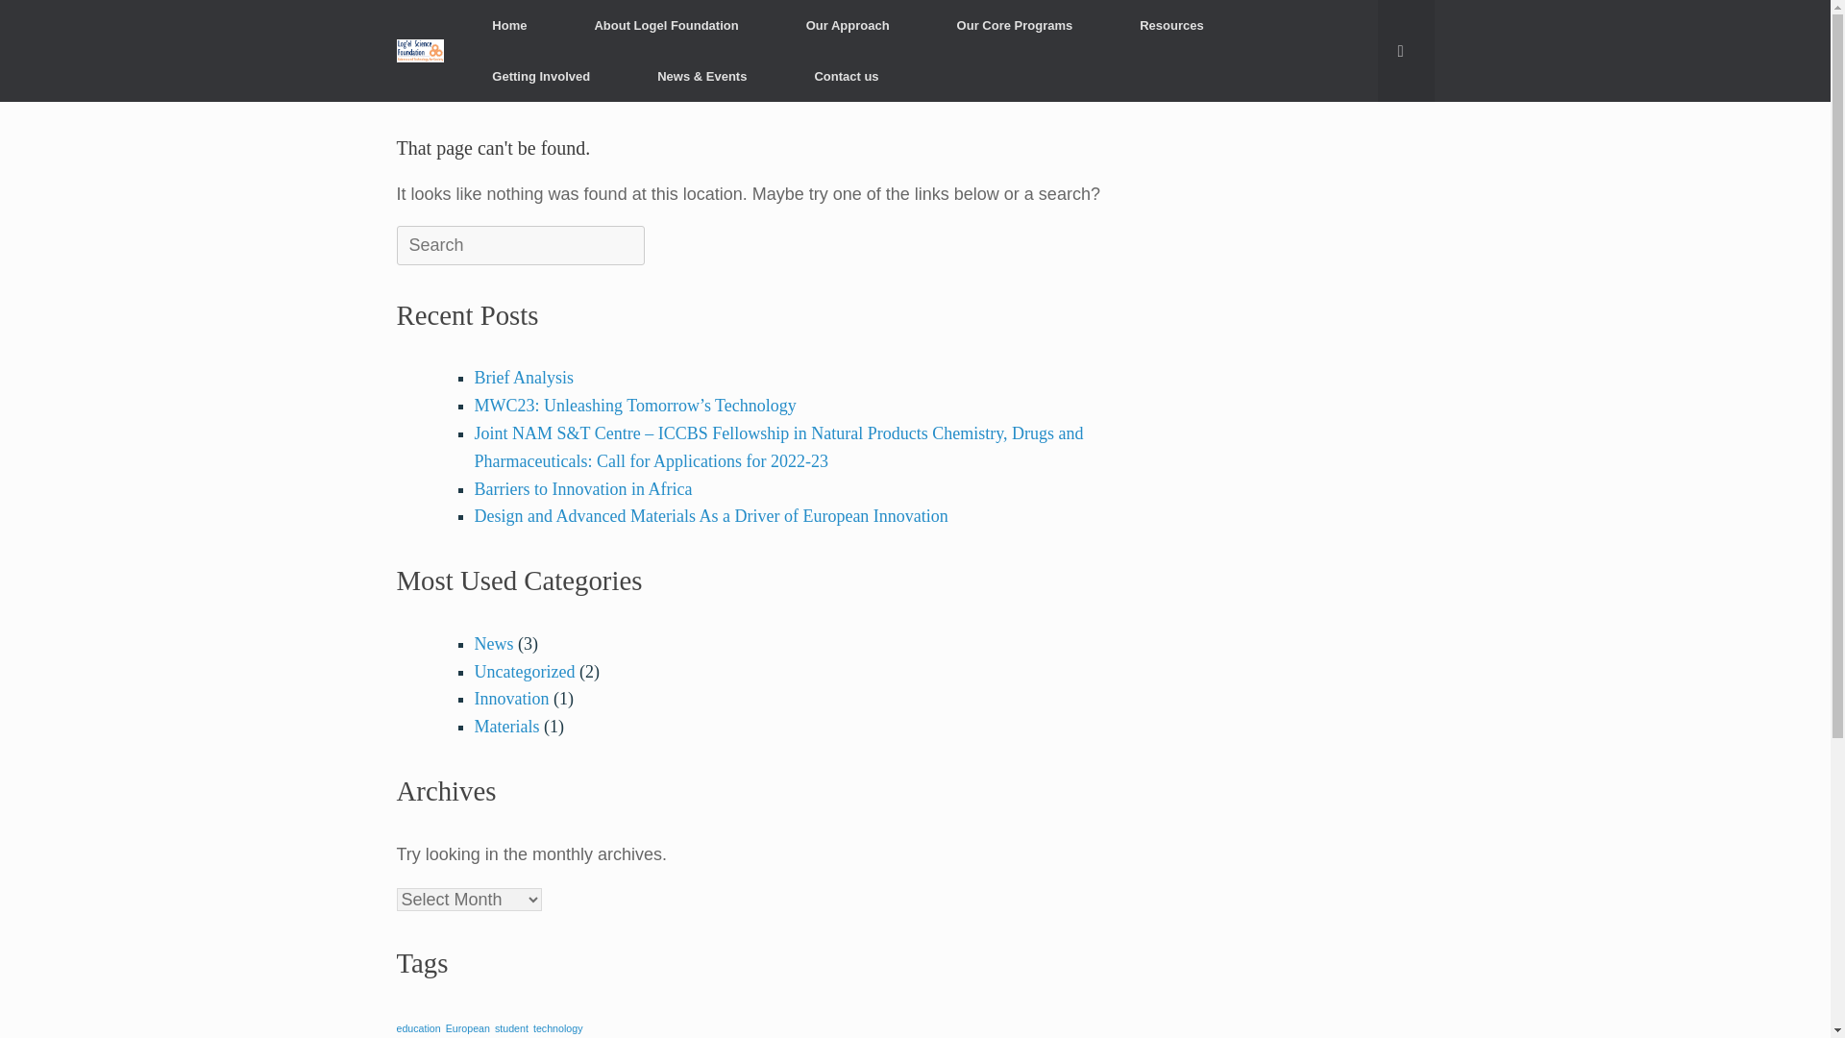 This screenshot has height=1038, width=1845. I want to click on education, so click(418, 1027).